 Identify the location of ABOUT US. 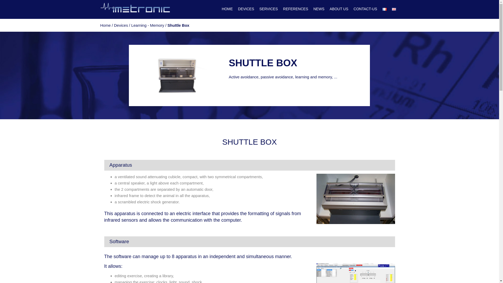
(338, 9).